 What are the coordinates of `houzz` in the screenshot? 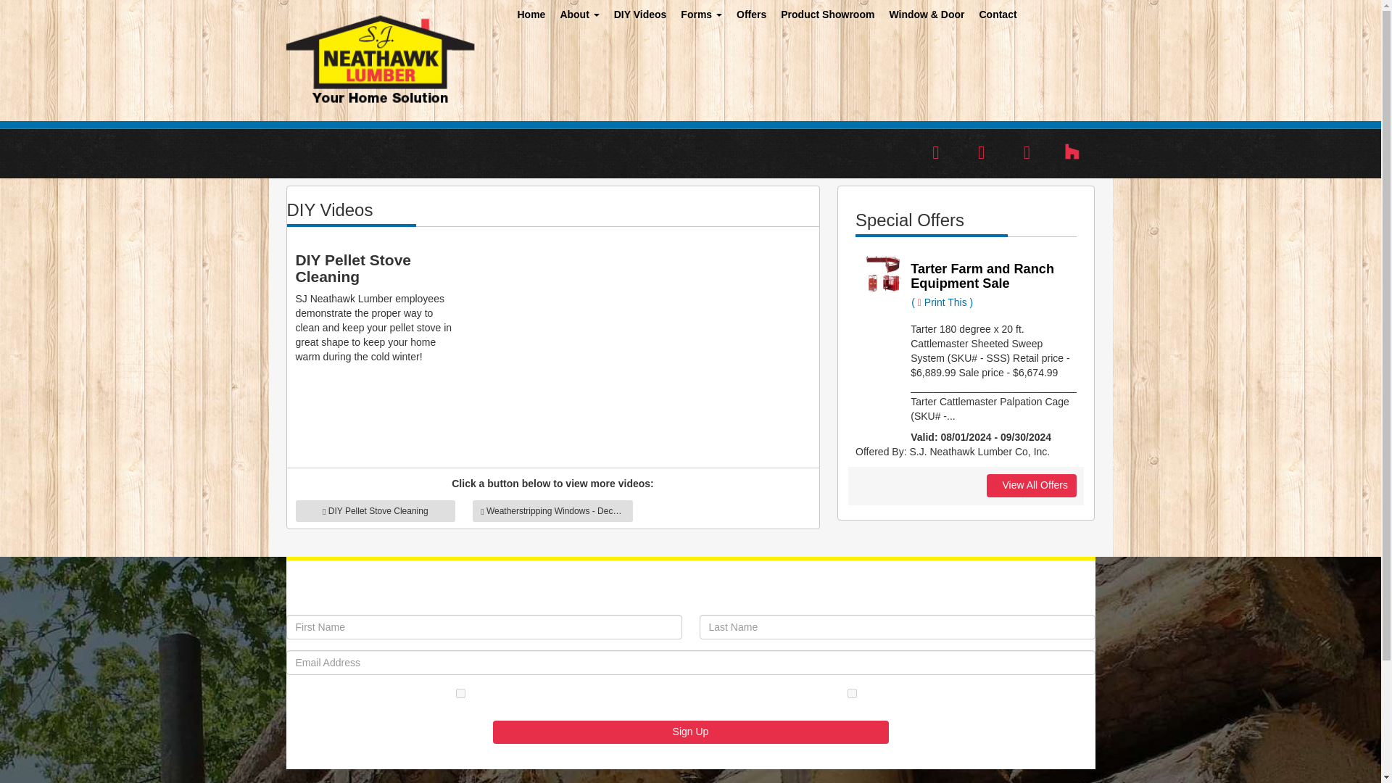 It's located at (1072, 152).